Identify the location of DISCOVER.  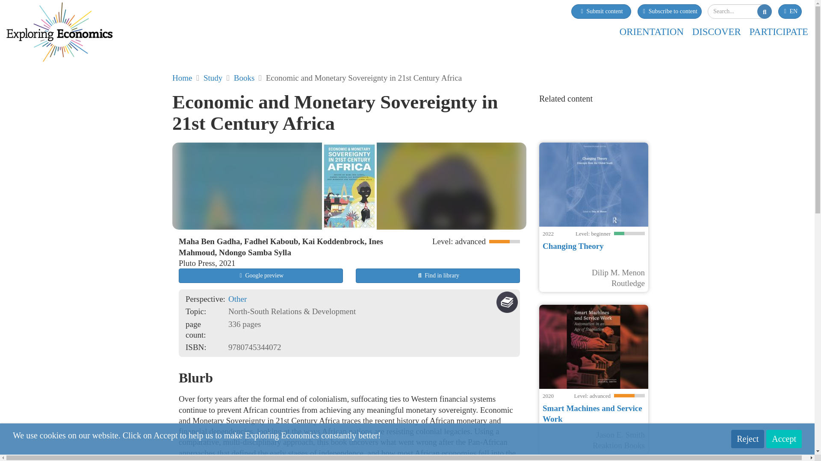
(717, 32).